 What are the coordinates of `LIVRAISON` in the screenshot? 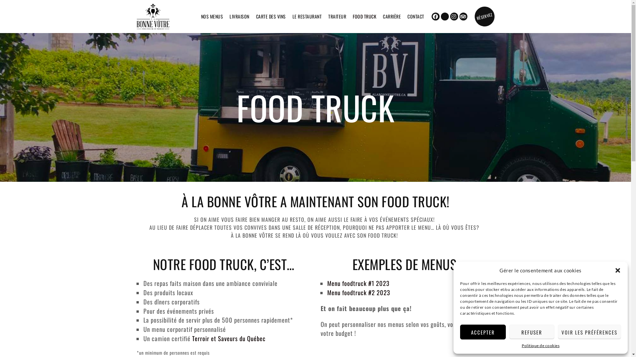 It's located at (239, 17).